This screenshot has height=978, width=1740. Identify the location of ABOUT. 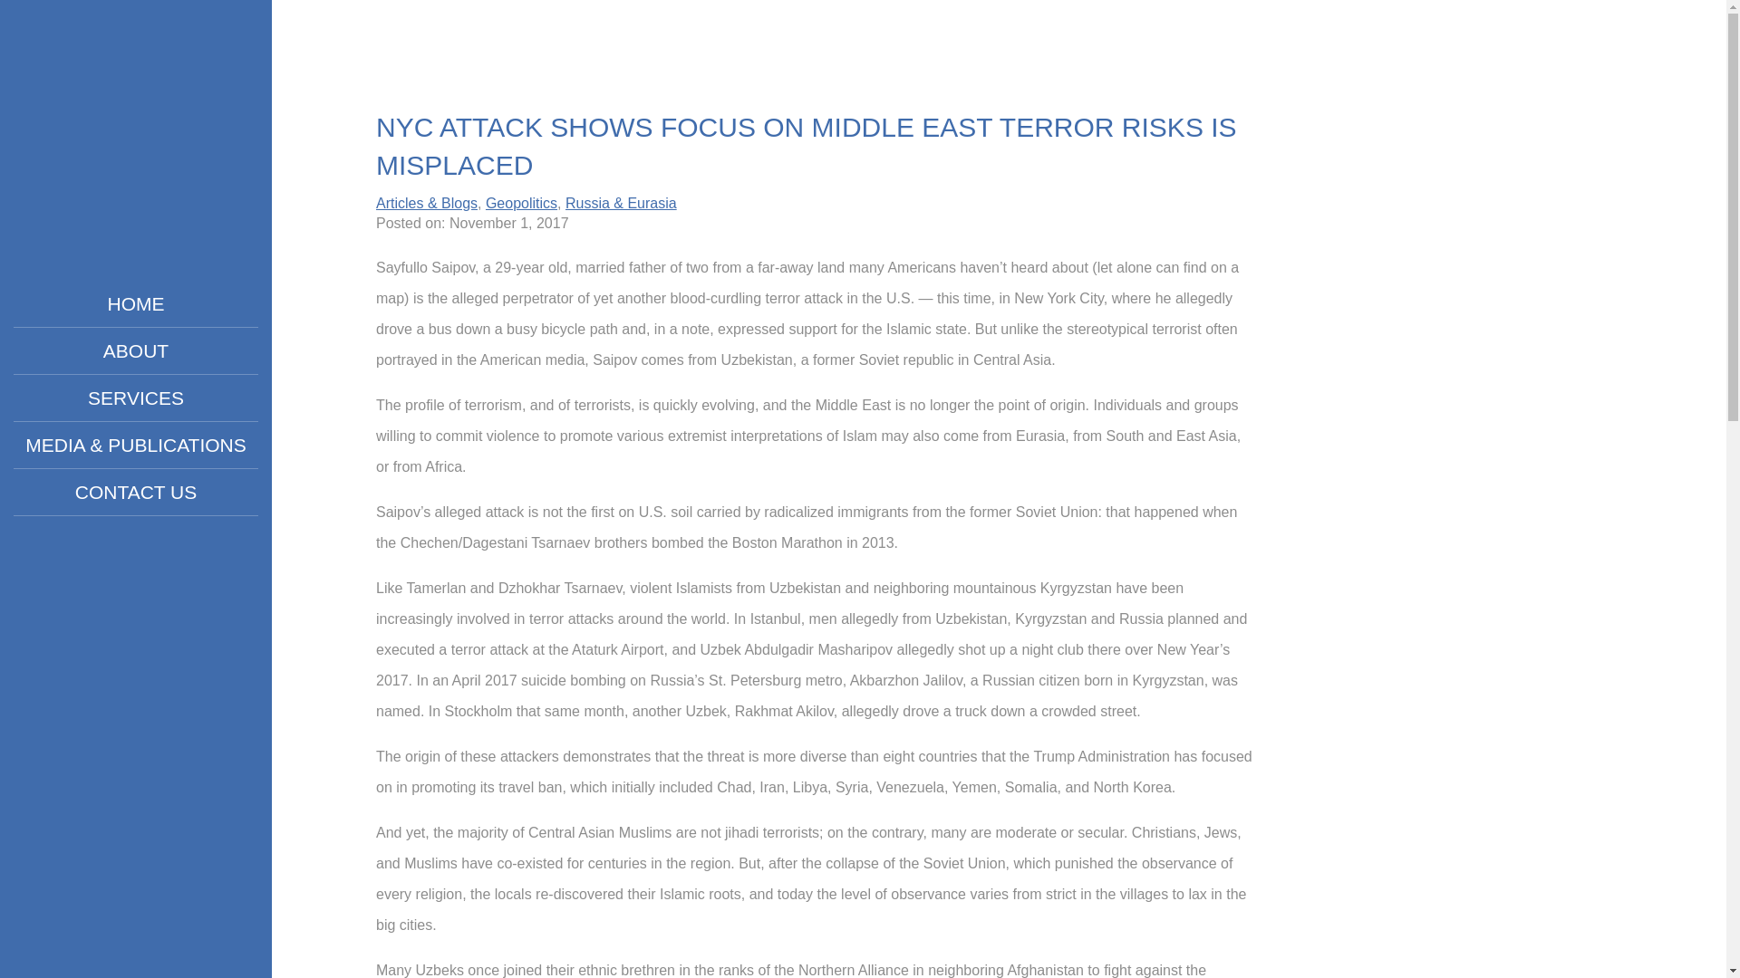
(136, 350).